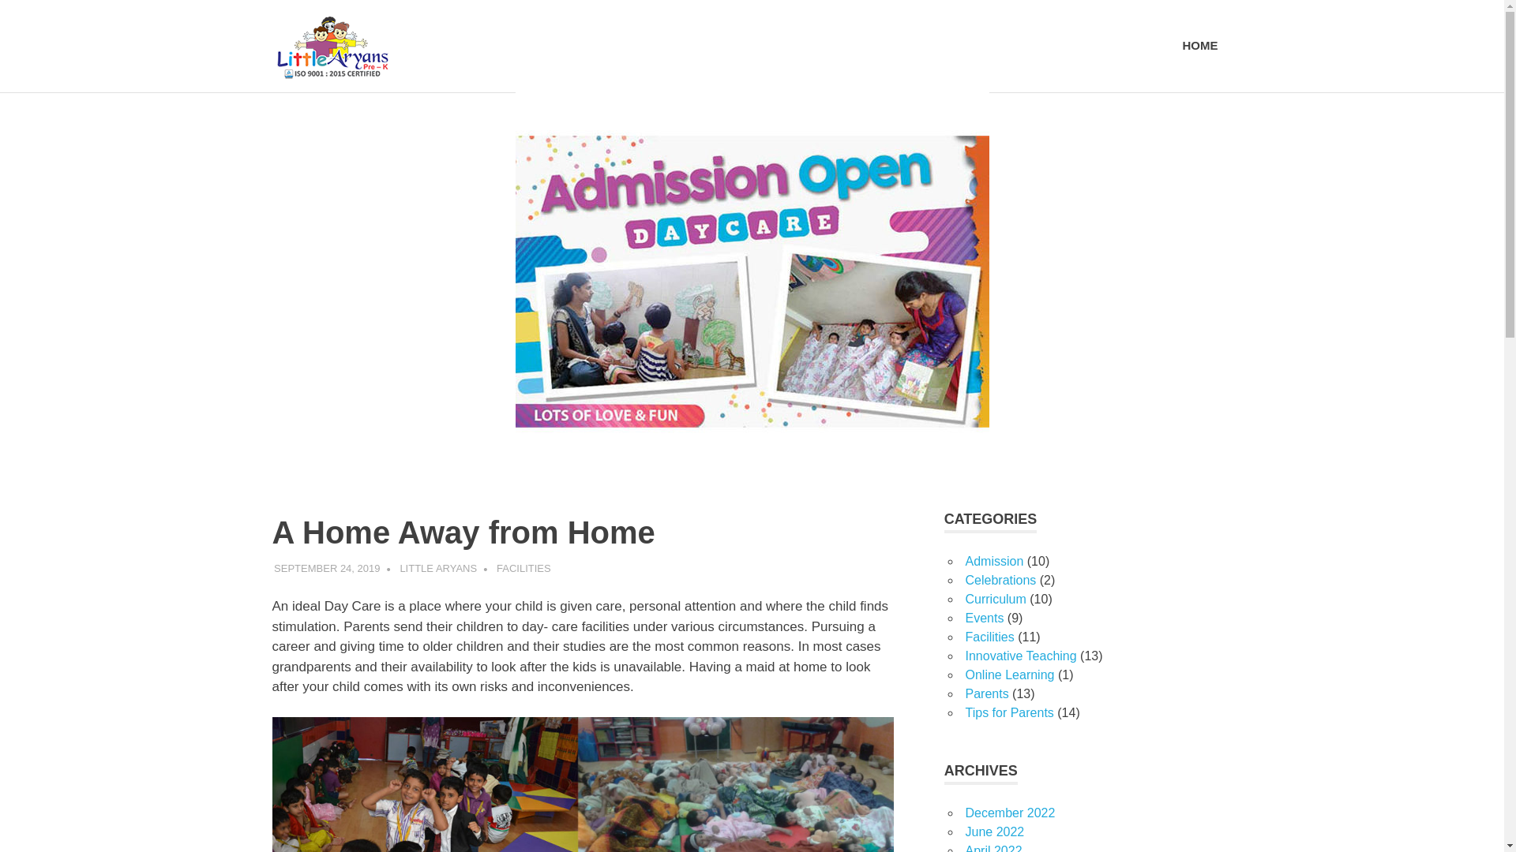 The height and width of the screenshot is (852, 1516). Describe the element at coordinates (994, 831) in the screenshot. I see `June 2022` at that location.